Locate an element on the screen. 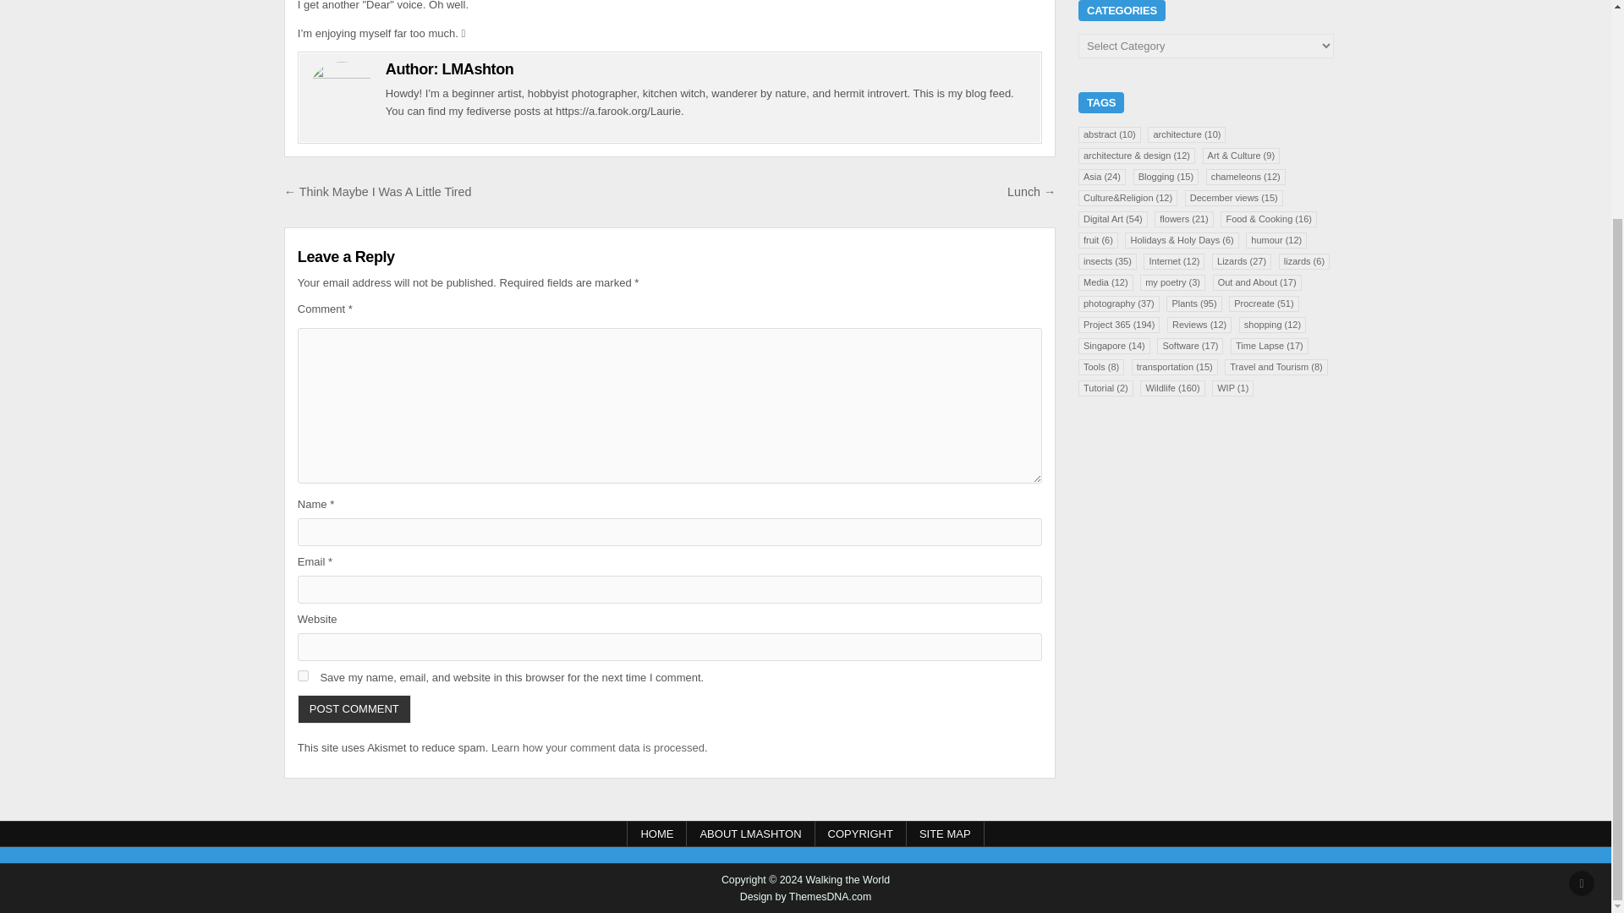  Learn how your comment data is processed is located at coordinates (598, 747).